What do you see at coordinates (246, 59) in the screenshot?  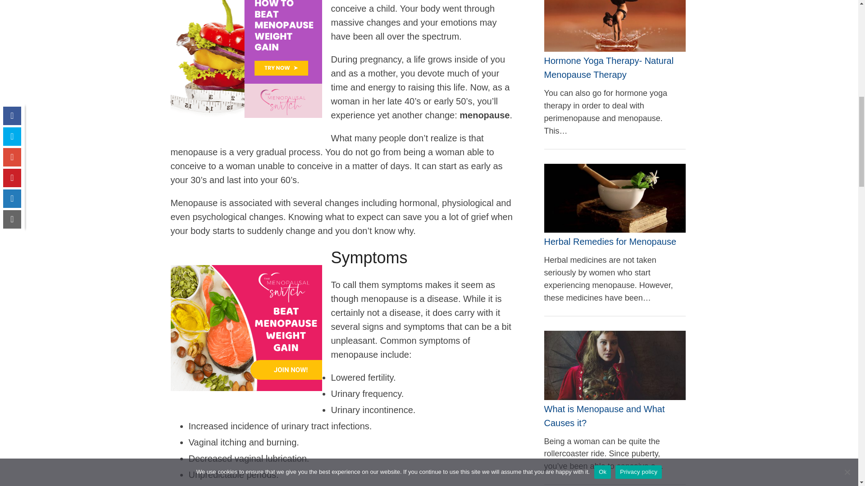 I see `Menopause Weigth Gain No More` at bounding box center [246, 59].